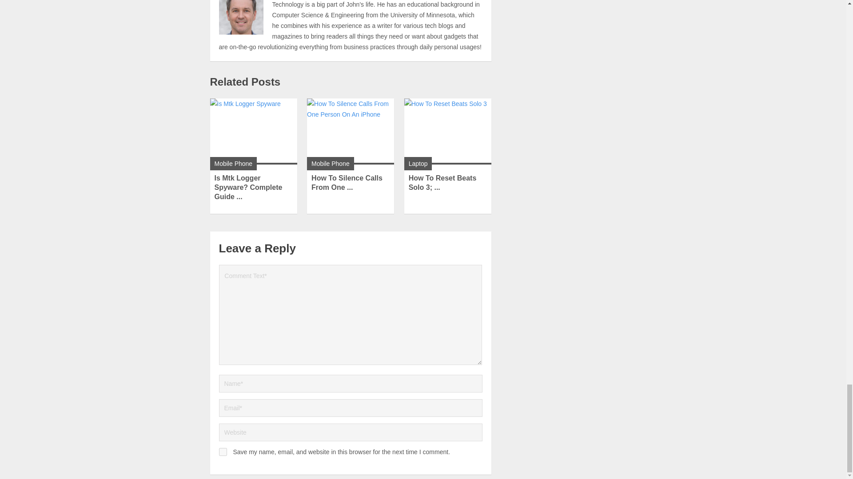 The height and width of the screenshot is (479, 853). I want to click on Mobile Phone, so click(331, 163).